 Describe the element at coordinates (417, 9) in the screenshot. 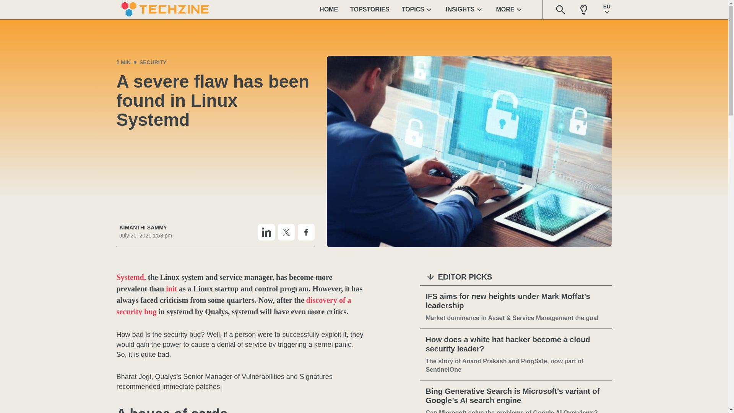

I see `TOPICS` at that location.